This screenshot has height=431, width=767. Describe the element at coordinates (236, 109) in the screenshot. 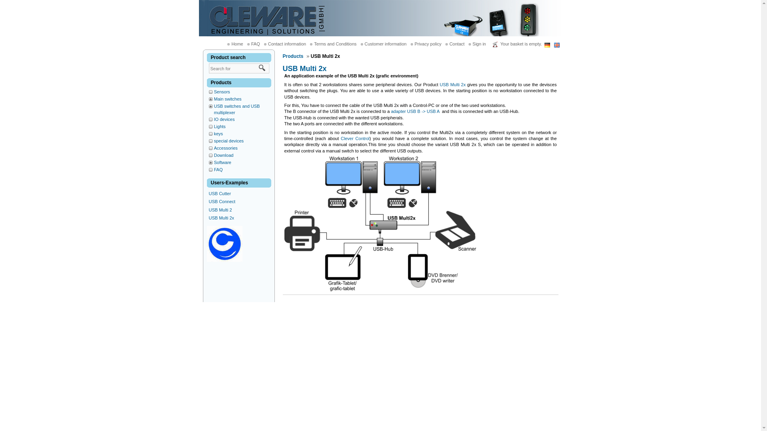

I see `USB switches and USB multiplexer` at that location.